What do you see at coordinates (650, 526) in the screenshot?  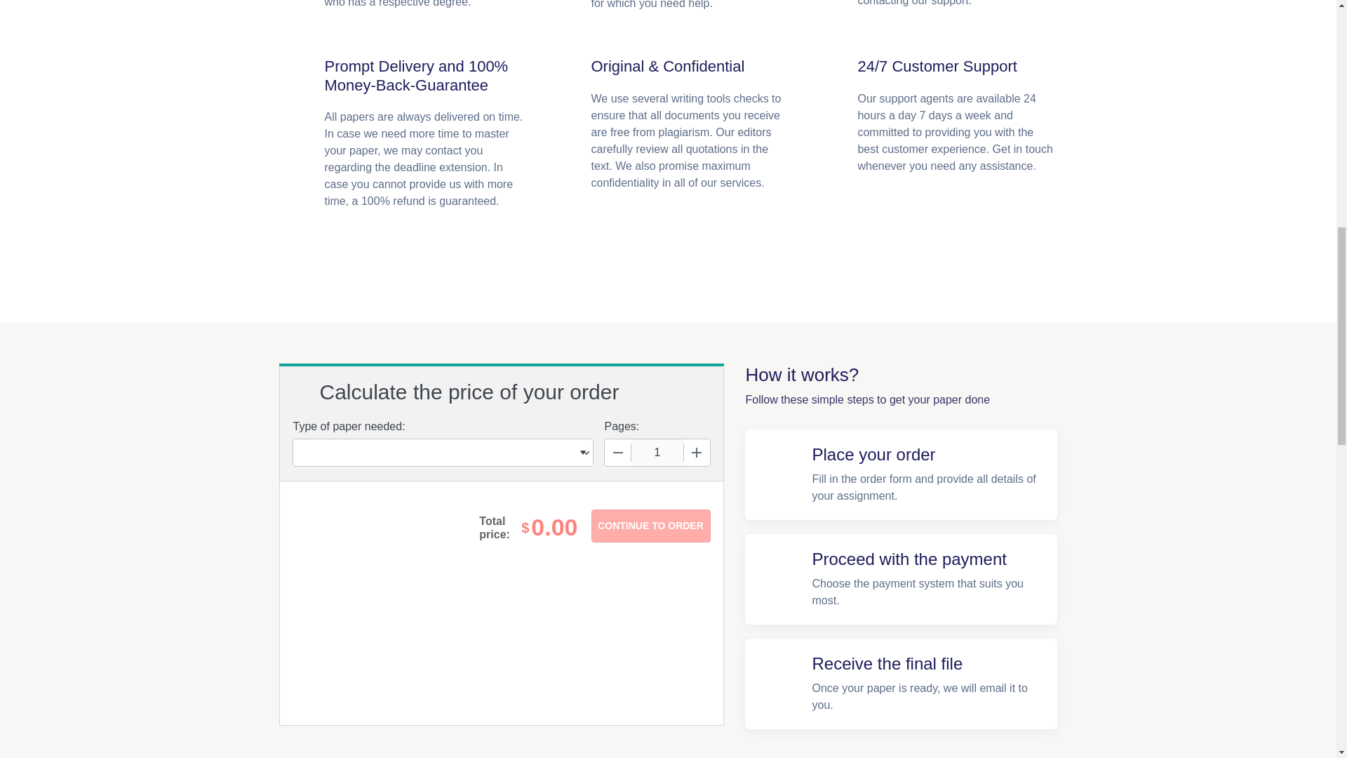 I see `Continue to Order` at bounding box center [650, 526].